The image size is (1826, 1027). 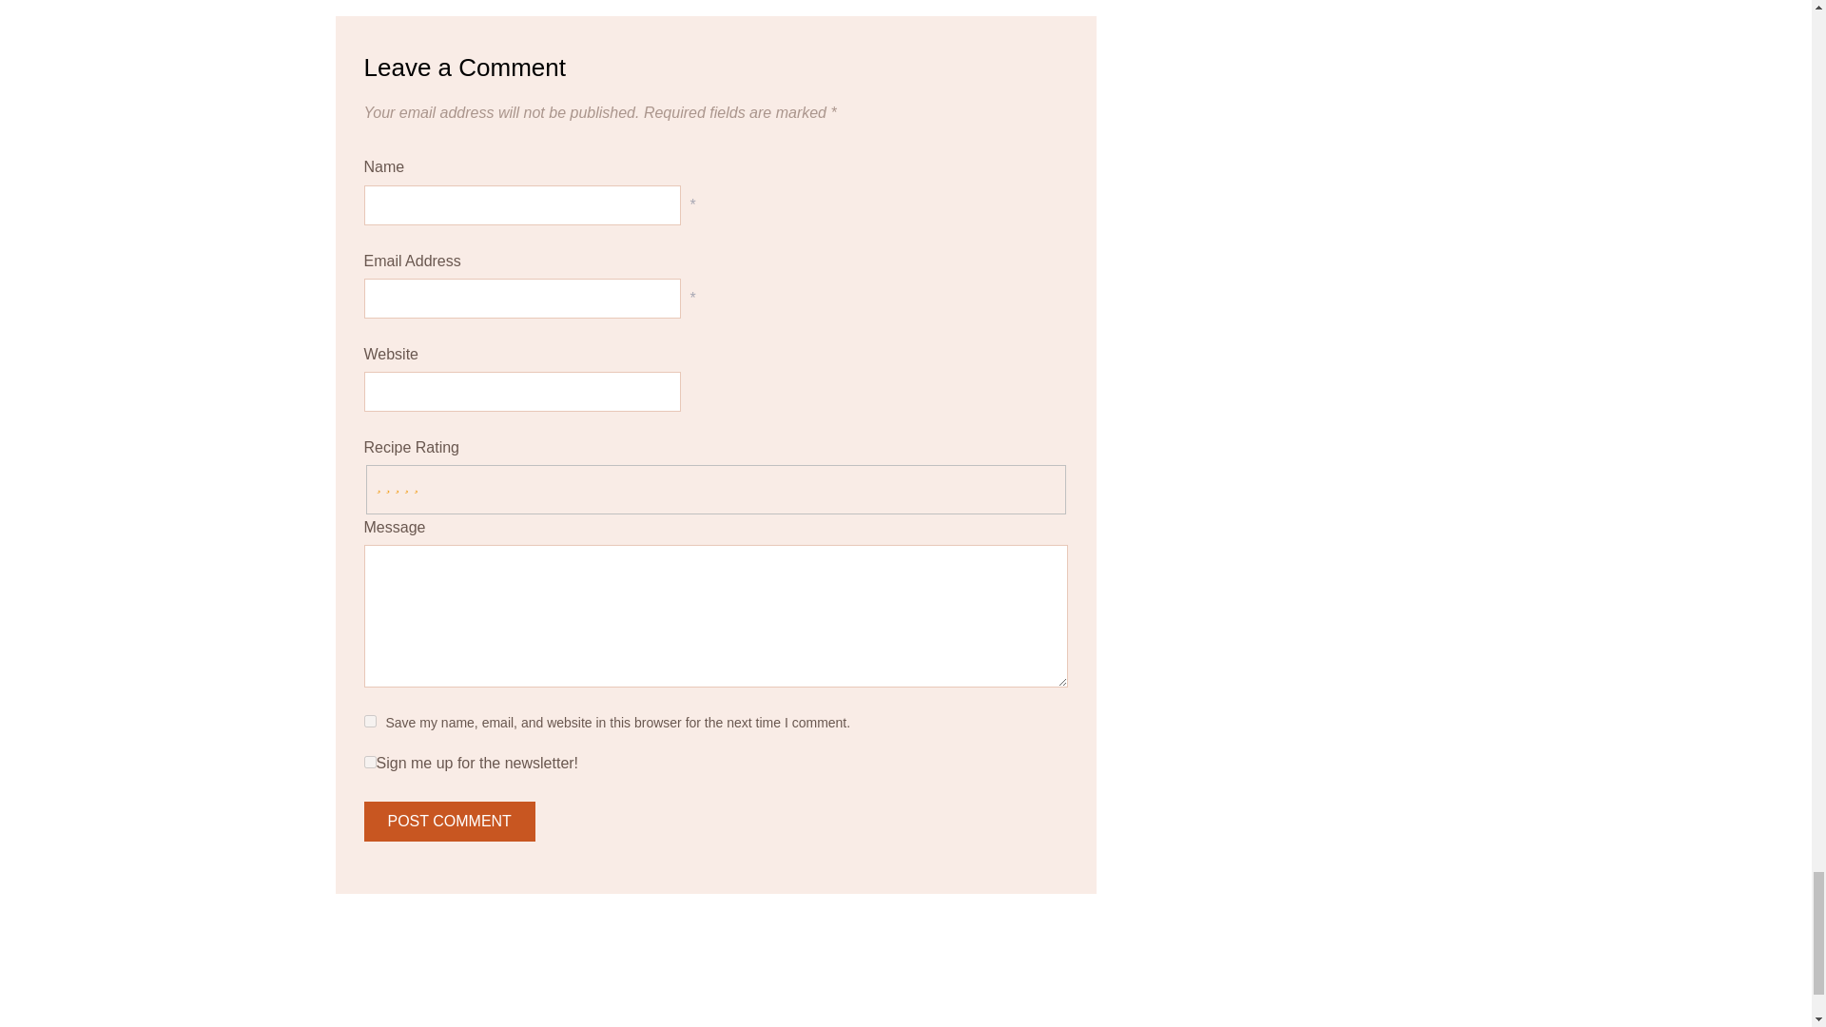 What do you see at coordinates (449, 822) in the screenshot?
I see `Post Comment` at bounding box center [449, 822].